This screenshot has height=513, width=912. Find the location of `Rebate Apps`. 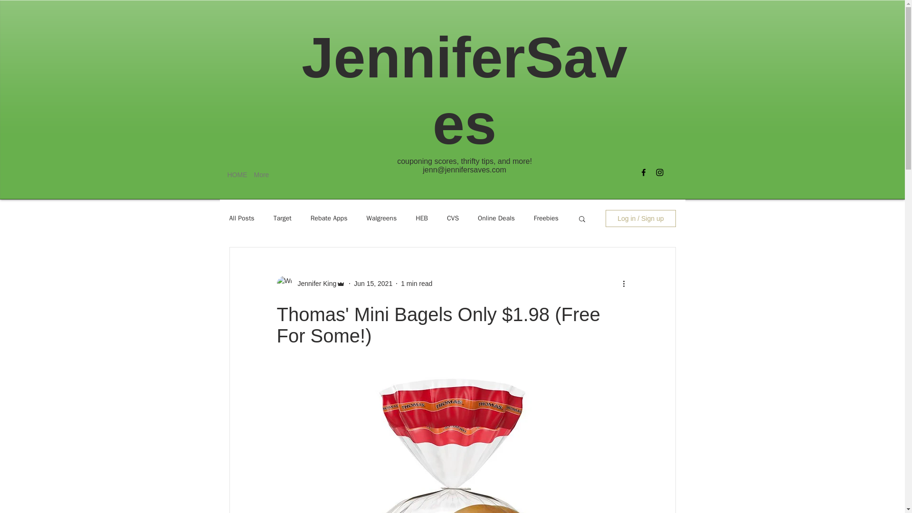

Rebate Apps is located at coordinates (329, 218).